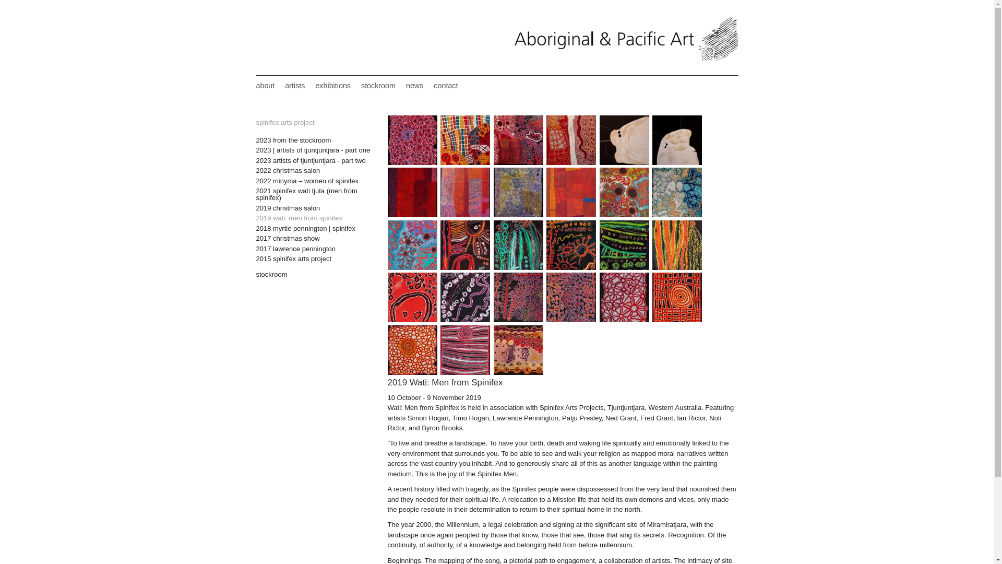 This screenshot has width=1002, height=564. What do you see at coordinates (378, 85) in the screenshot?
I see `stockroom` at bounding box center [378, 85].